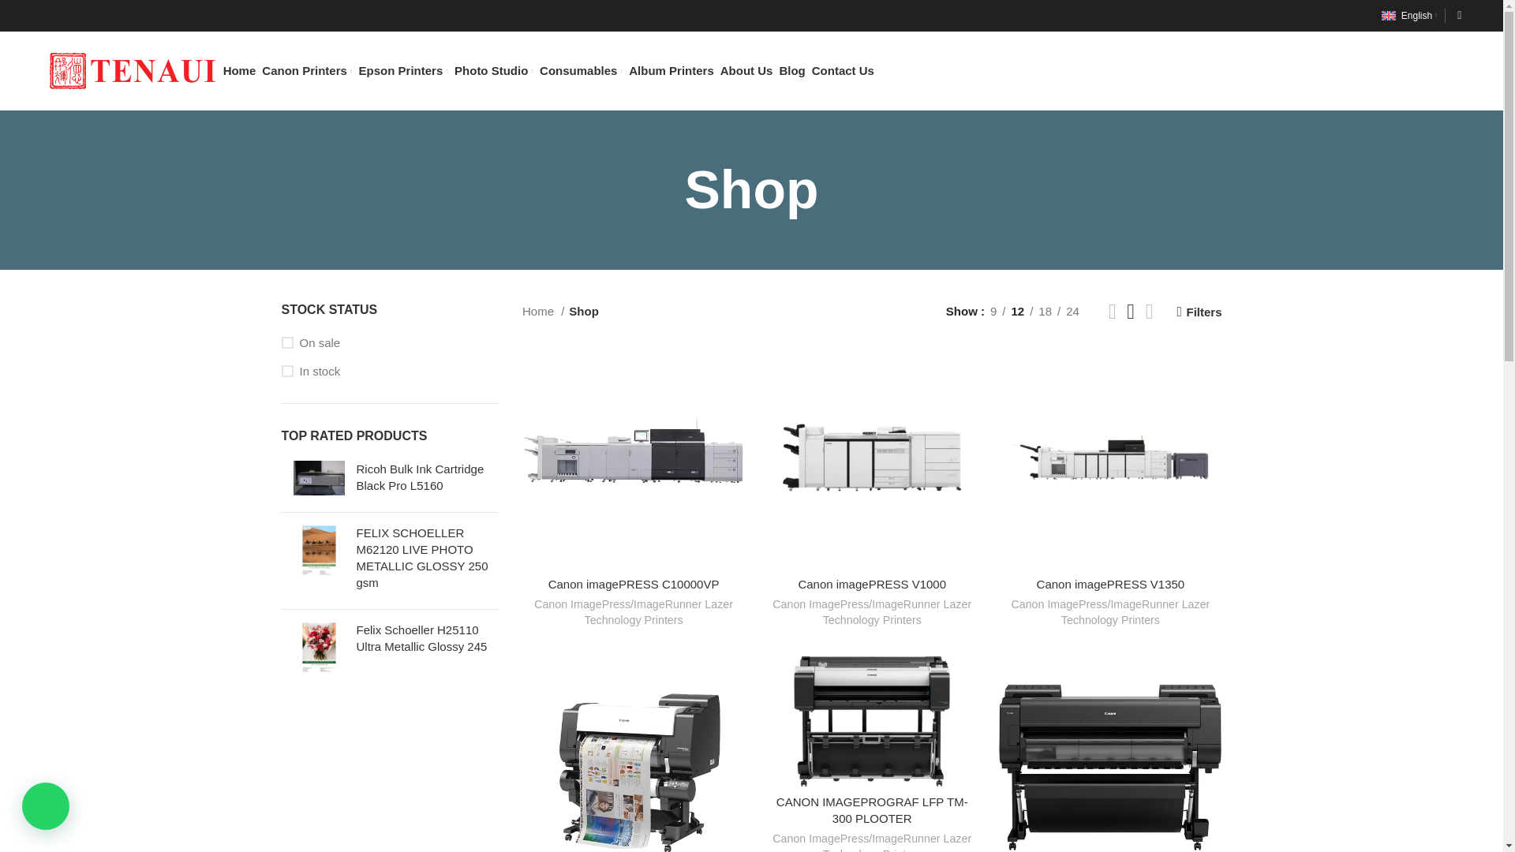  I want to click on Epson Printers, so click(404, 71).